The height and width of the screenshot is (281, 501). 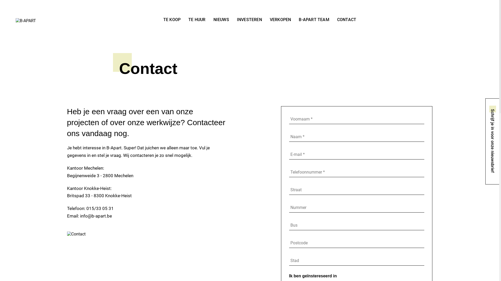 I want to click on B-APART, so click(x=26, y=21).